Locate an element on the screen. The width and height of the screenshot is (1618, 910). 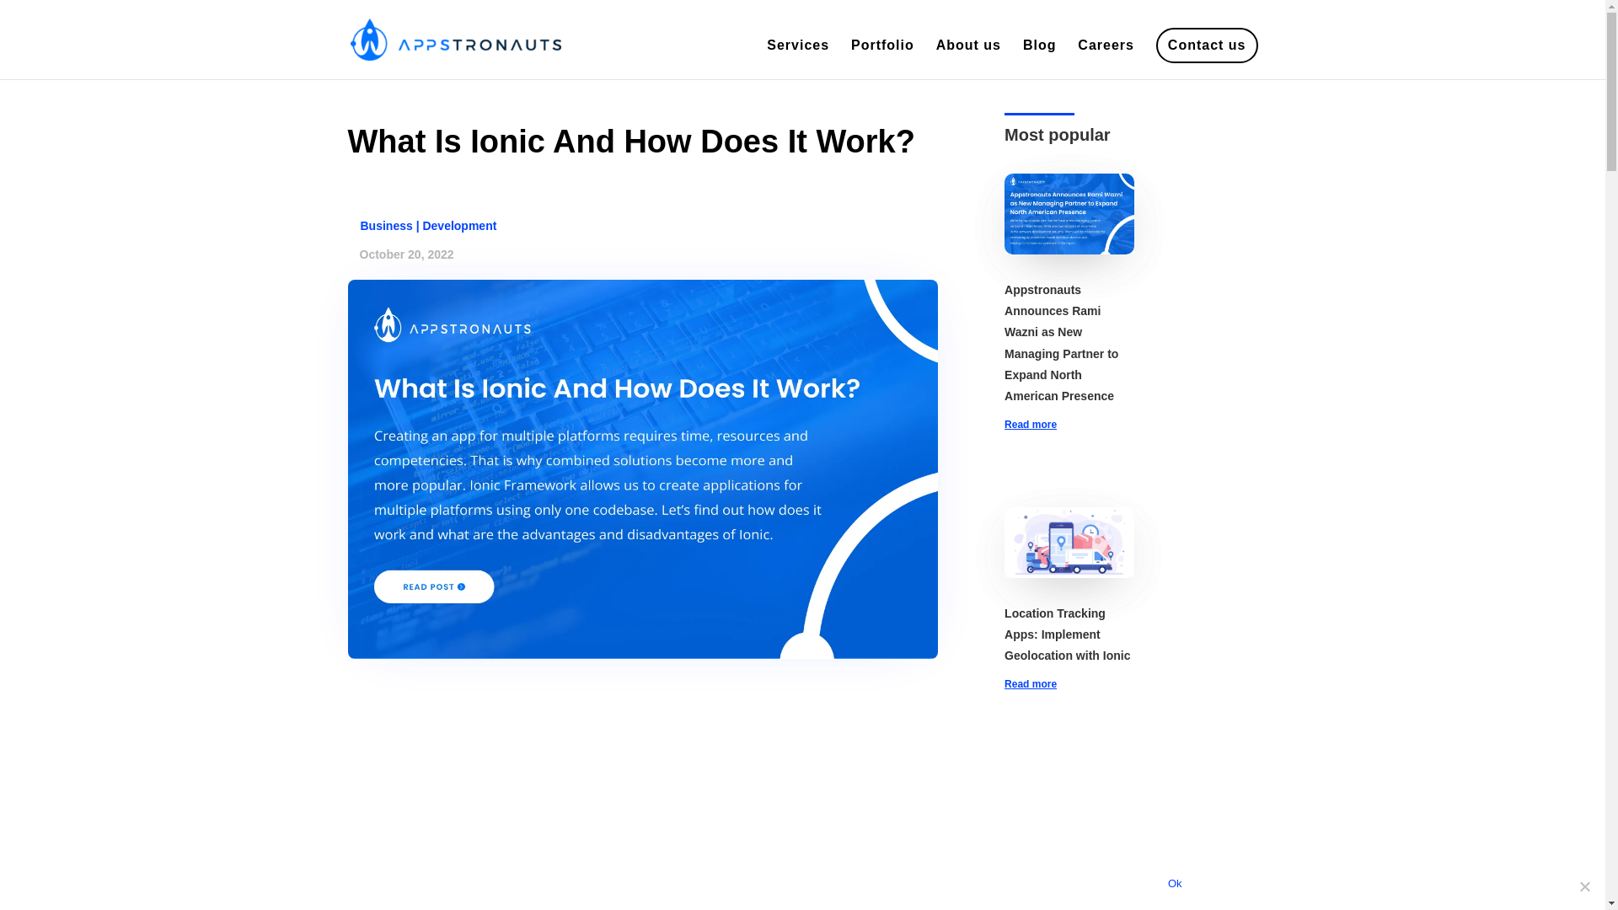
Contact us is located at coordinates (1207, 59).